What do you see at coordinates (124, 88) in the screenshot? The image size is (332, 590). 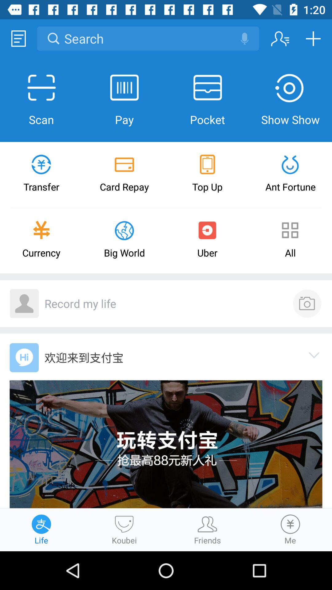 I see `select pay icon which is after scan on the page` at bounding box center [124, 88].